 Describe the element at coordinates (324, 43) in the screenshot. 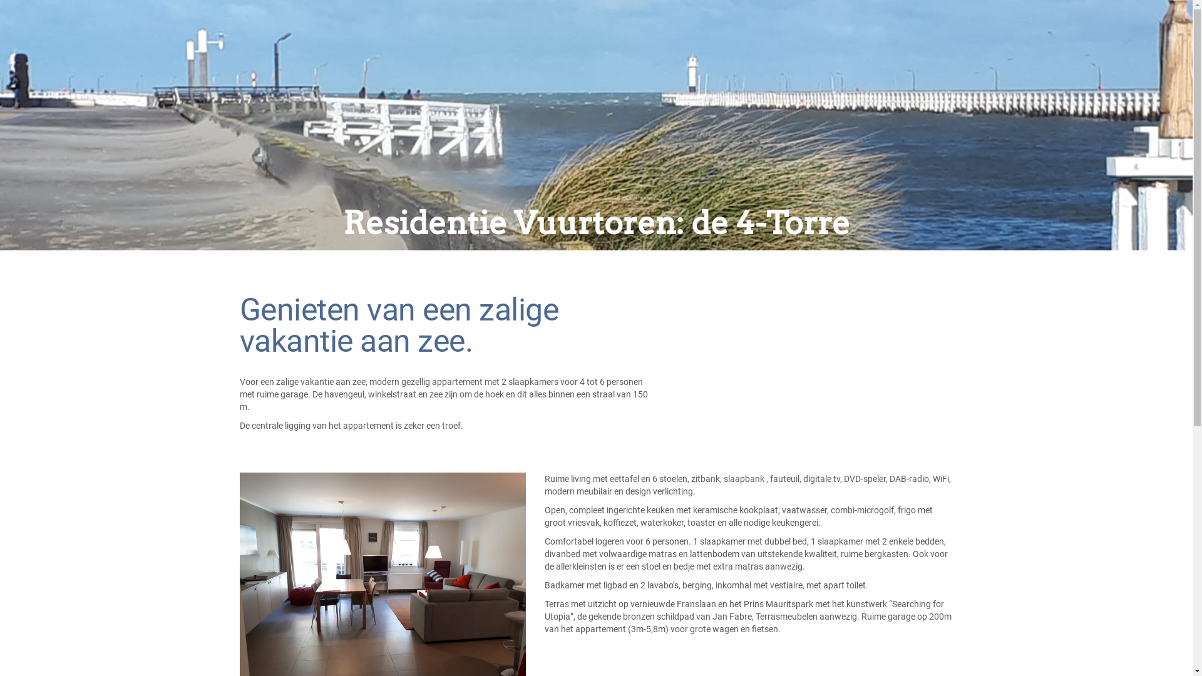

I see `Appartement` at that location.